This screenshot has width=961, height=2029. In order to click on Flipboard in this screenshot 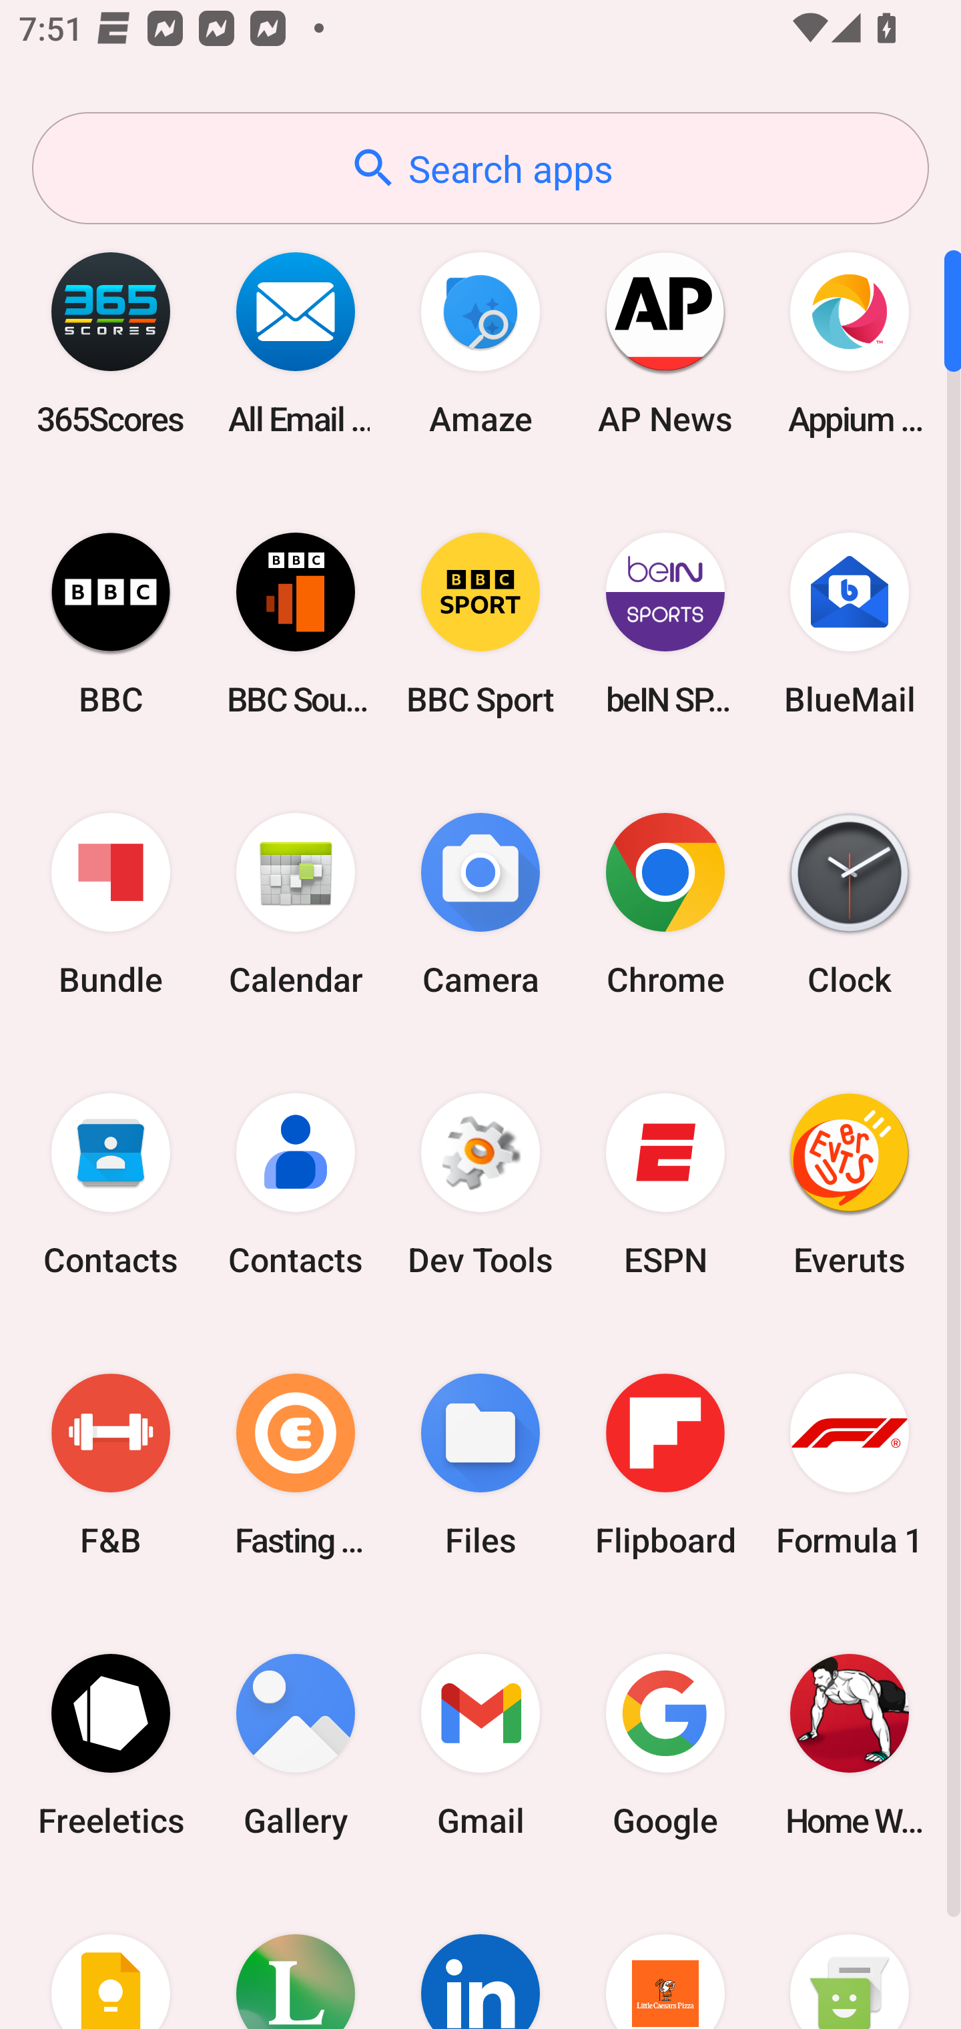, I will do `click(665, 1464)`.